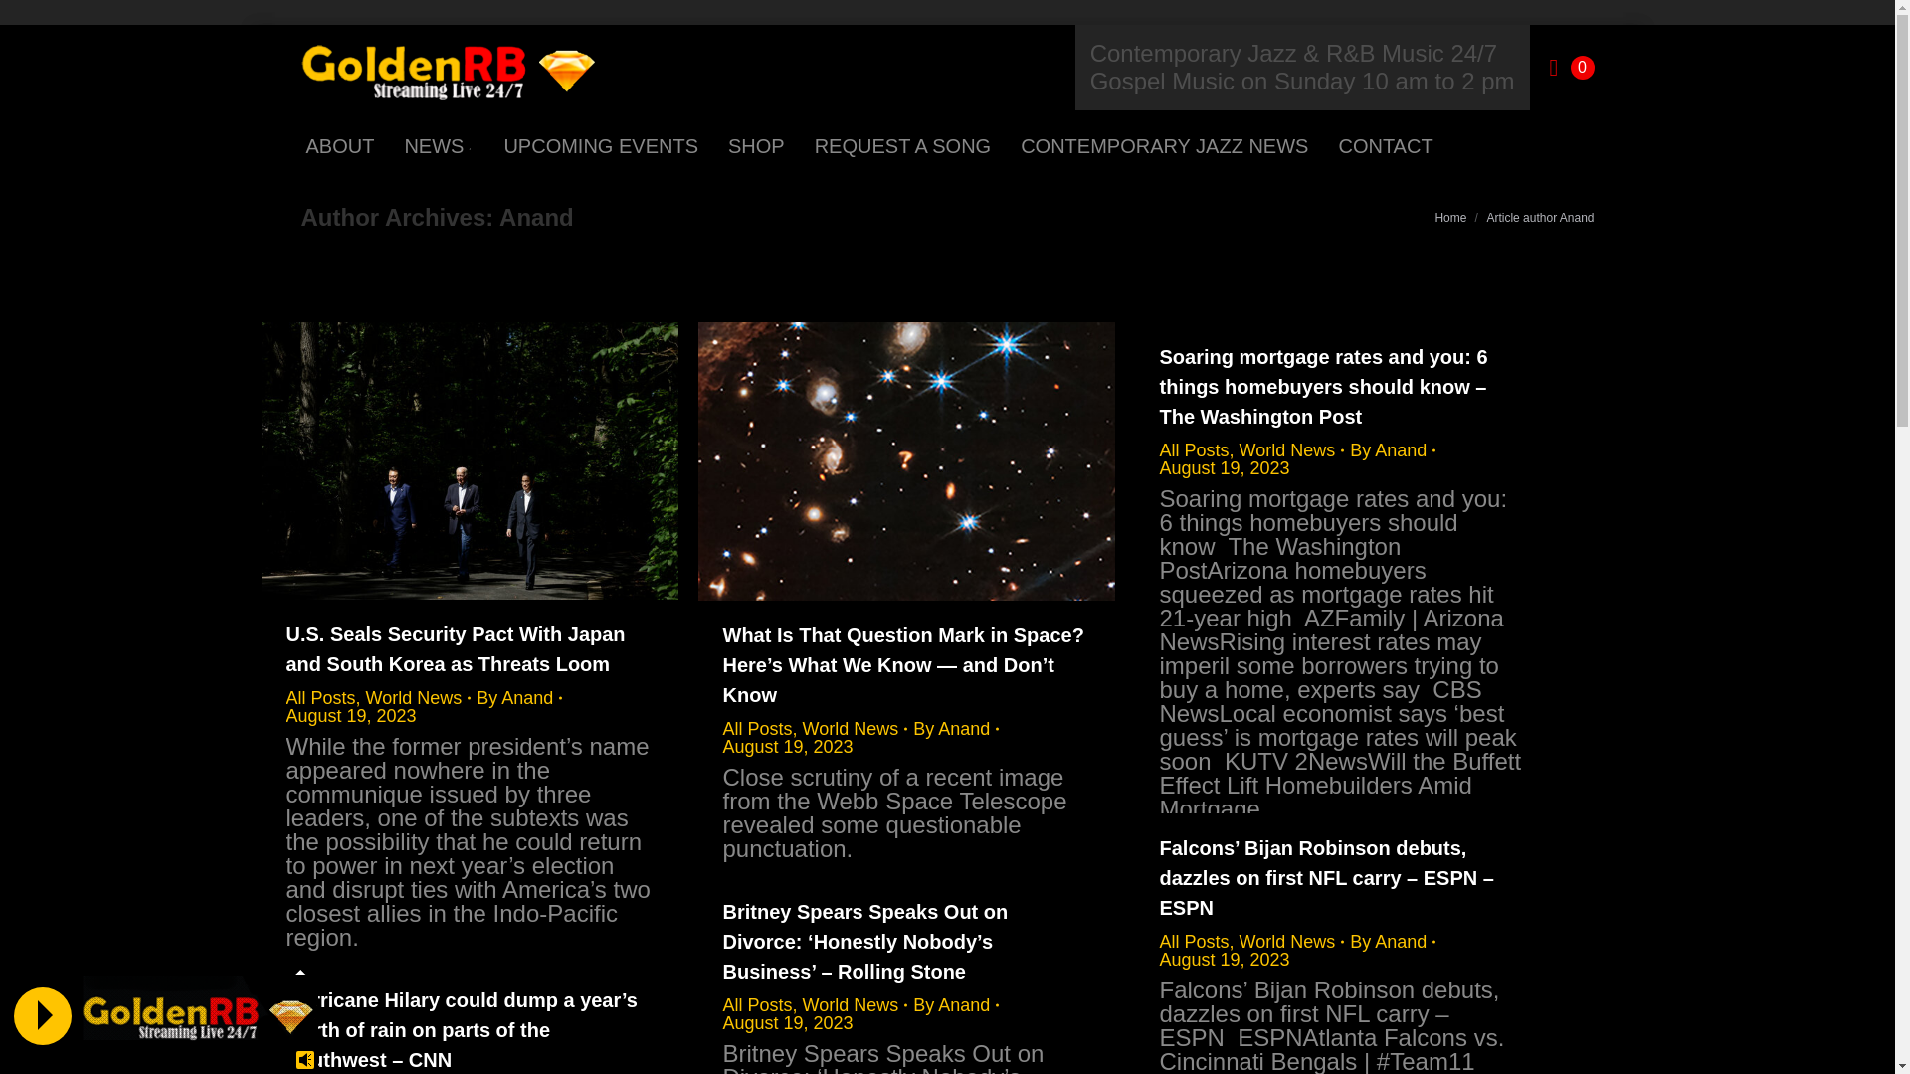 Image resolution: width=1910 pixels, height=1074 pixels. What do you see at coordinates (1393, 449) in the screenshot?
I see `View all posts by Anand` at bounding box center [1393, 449].